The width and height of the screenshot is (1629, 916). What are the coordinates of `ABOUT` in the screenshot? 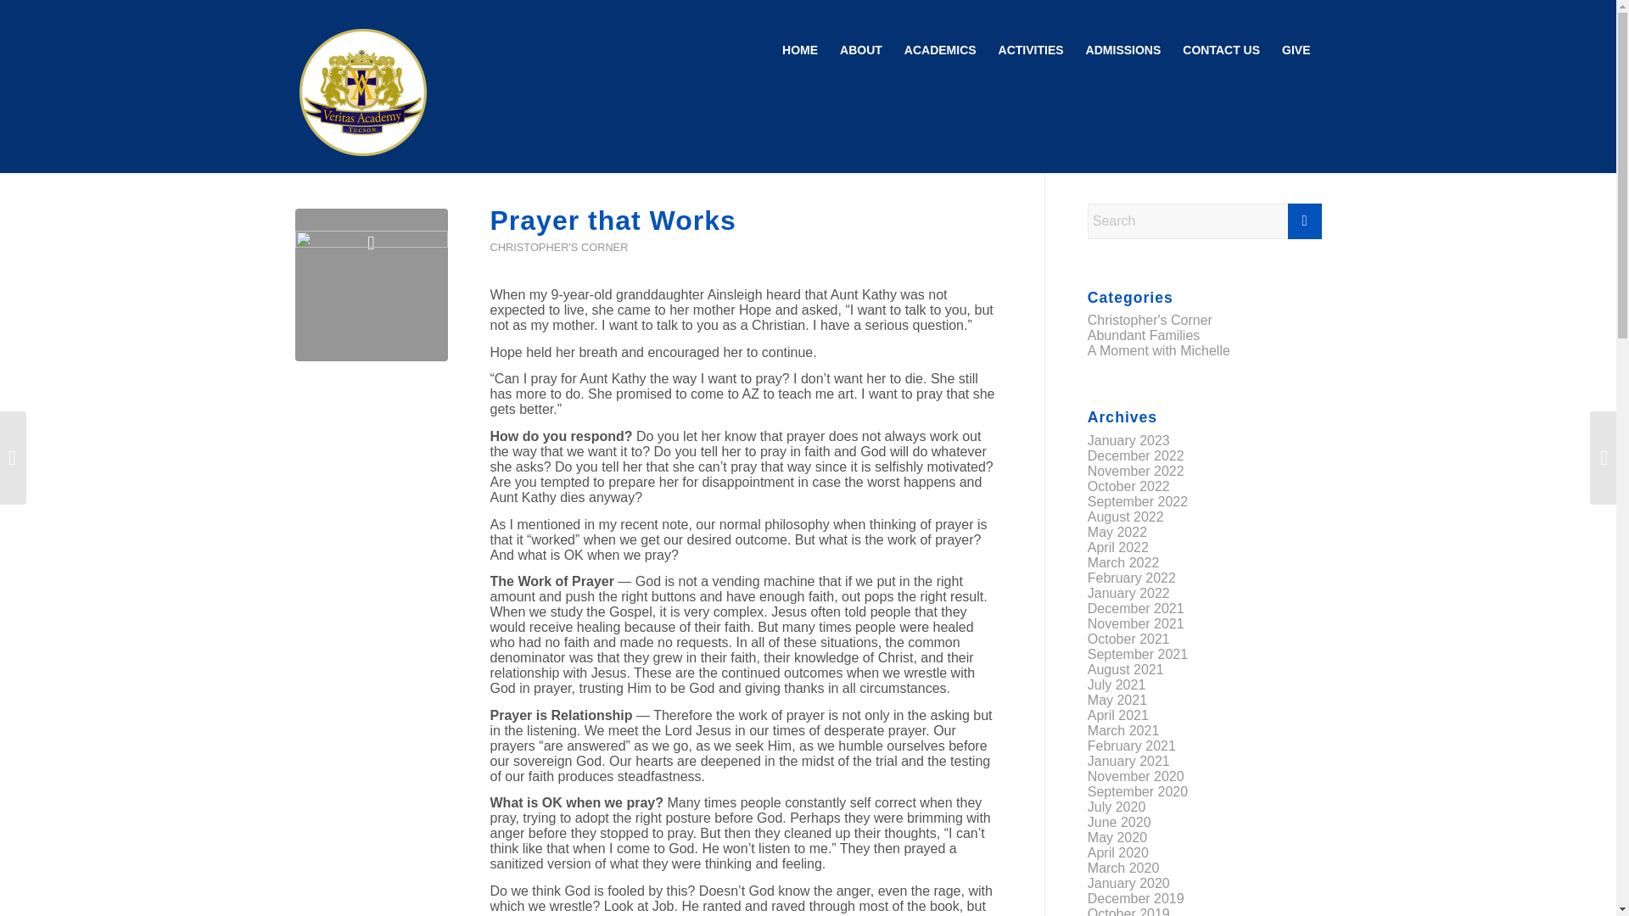 It's located at (860, 49).